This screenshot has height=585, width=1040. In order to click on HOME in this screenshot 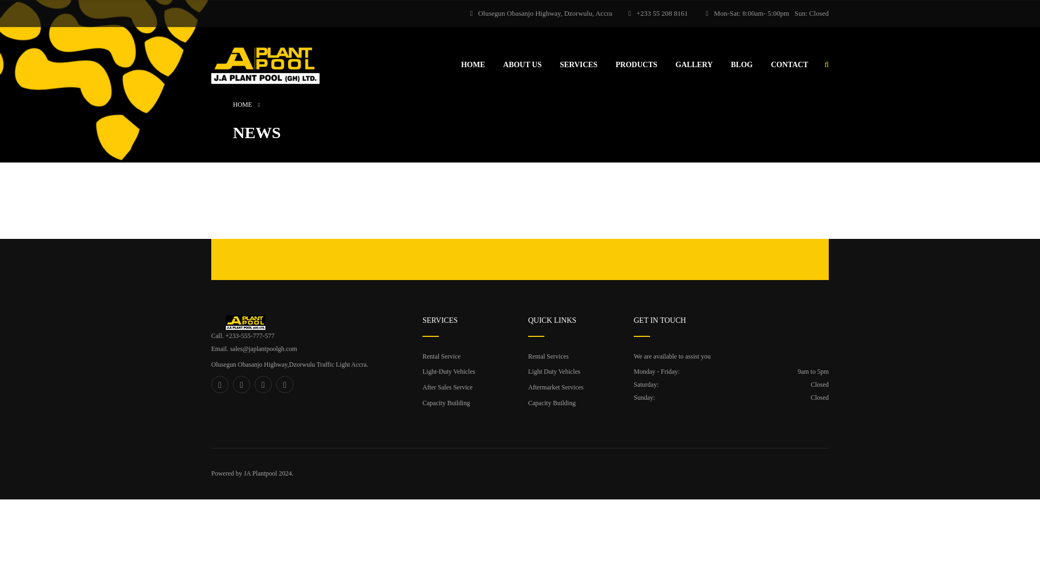, I will do `click(242, 104)`.